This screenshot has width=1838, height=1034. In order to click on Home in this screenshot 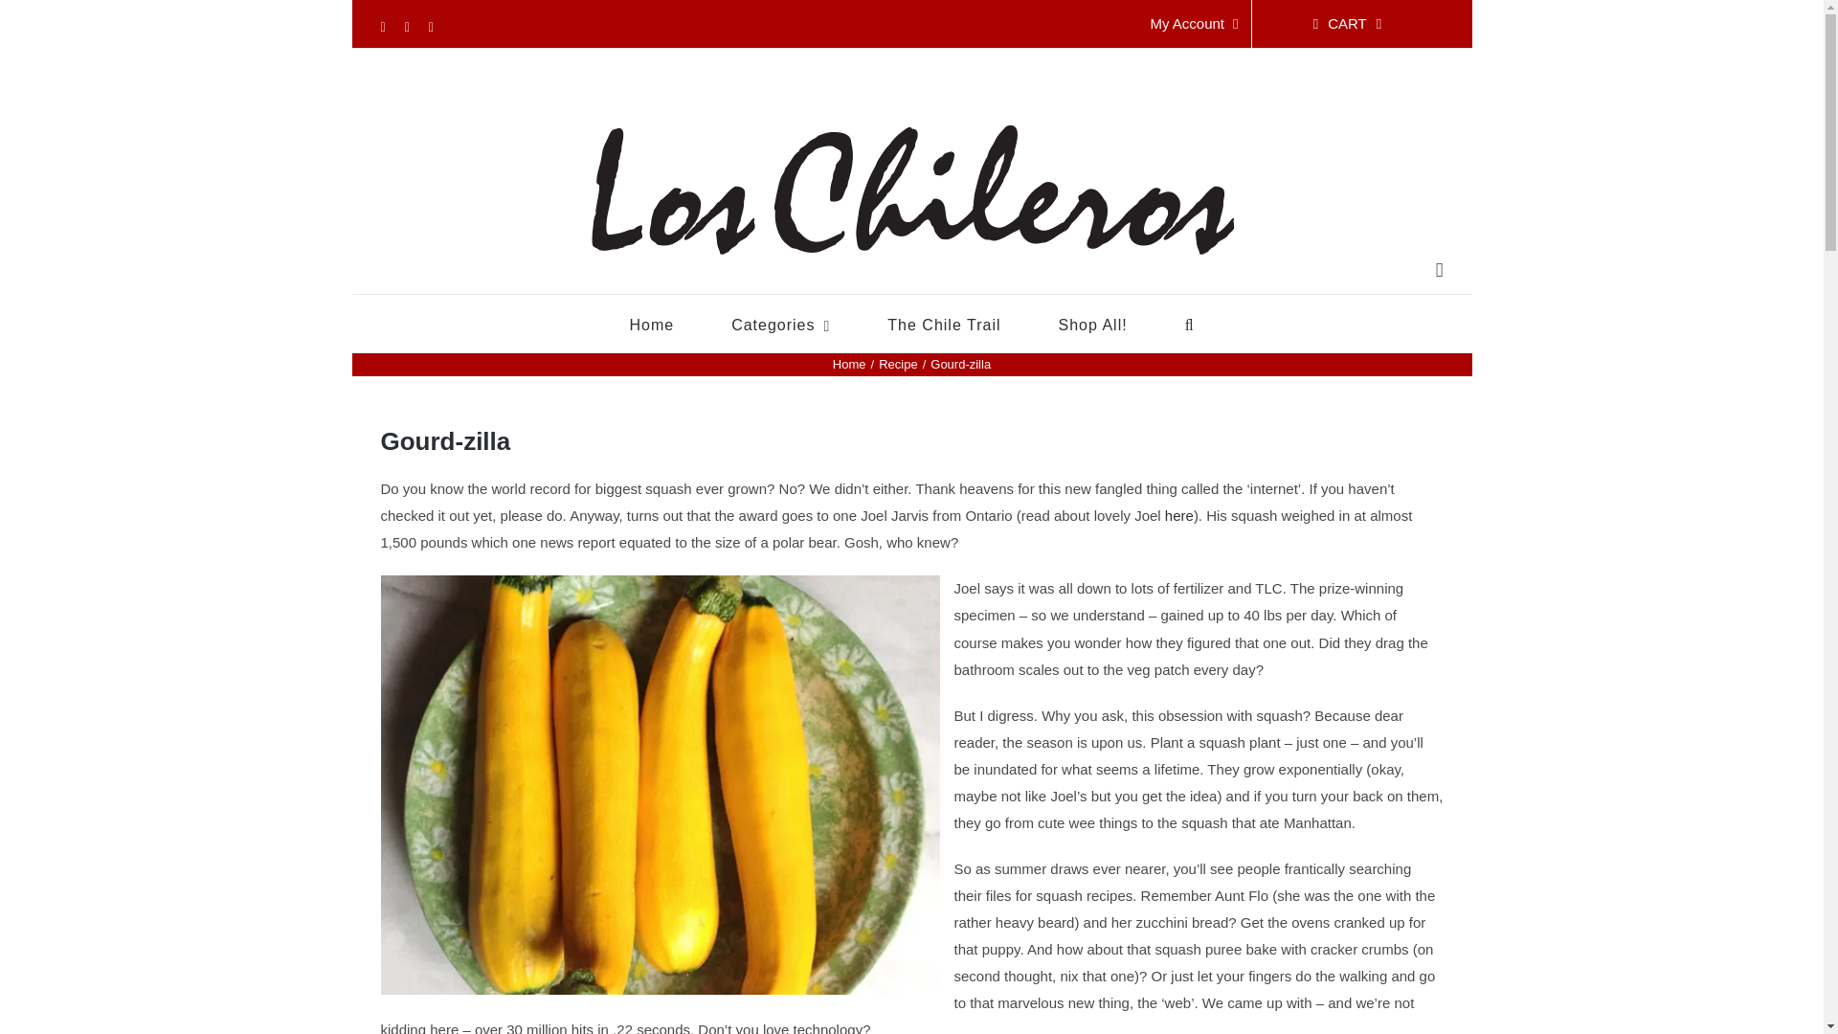, I will do `click(848, 364)`.